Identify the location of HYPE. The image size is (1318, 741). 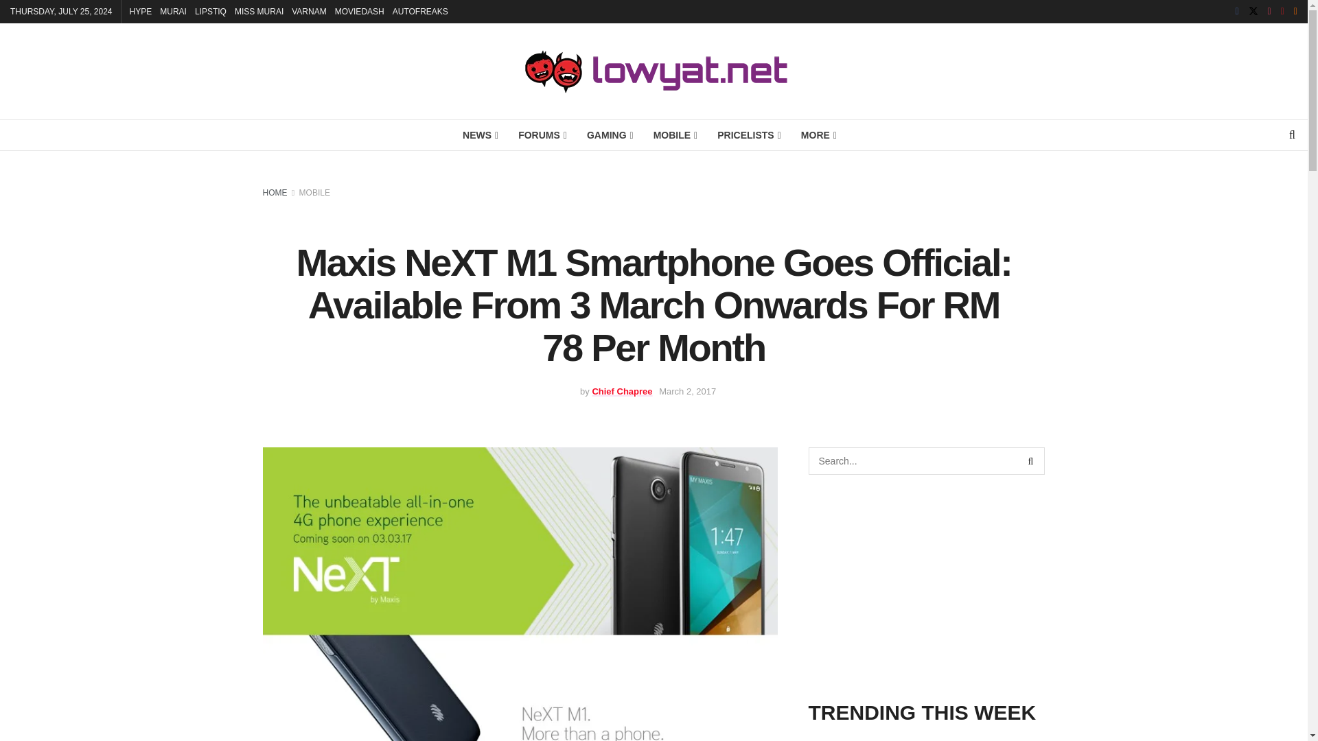
(141, 11).